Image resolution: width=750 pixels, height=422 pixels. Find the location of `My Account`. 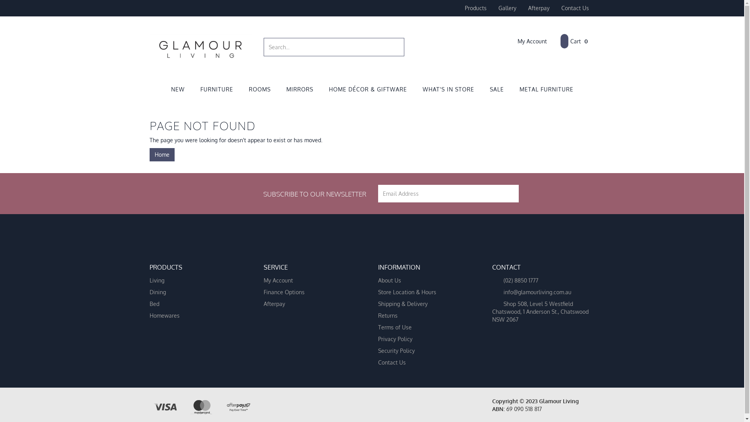

My Account is located at coordinates (312, 281).